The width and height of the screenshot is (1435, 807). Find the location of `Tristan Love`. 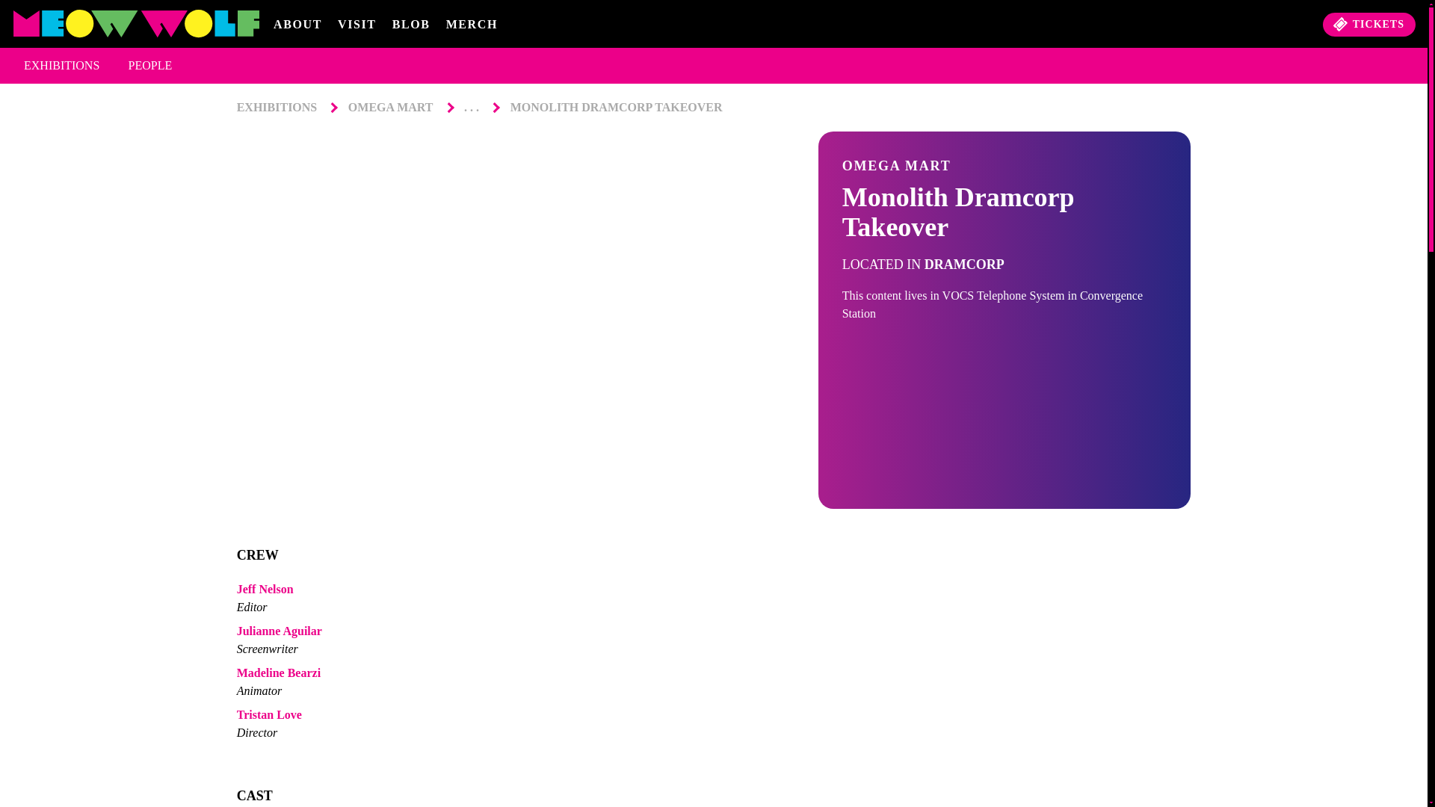

Tristan Love is located at coordinates (713, 714).